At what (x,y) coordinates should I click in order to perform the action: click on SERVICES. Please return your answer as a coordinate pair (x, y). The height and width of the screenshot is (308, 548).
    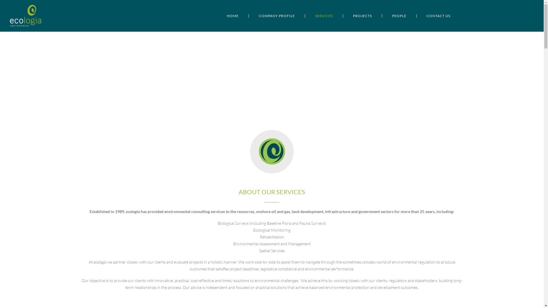
    Looking at the image, I should click on (324, 16).